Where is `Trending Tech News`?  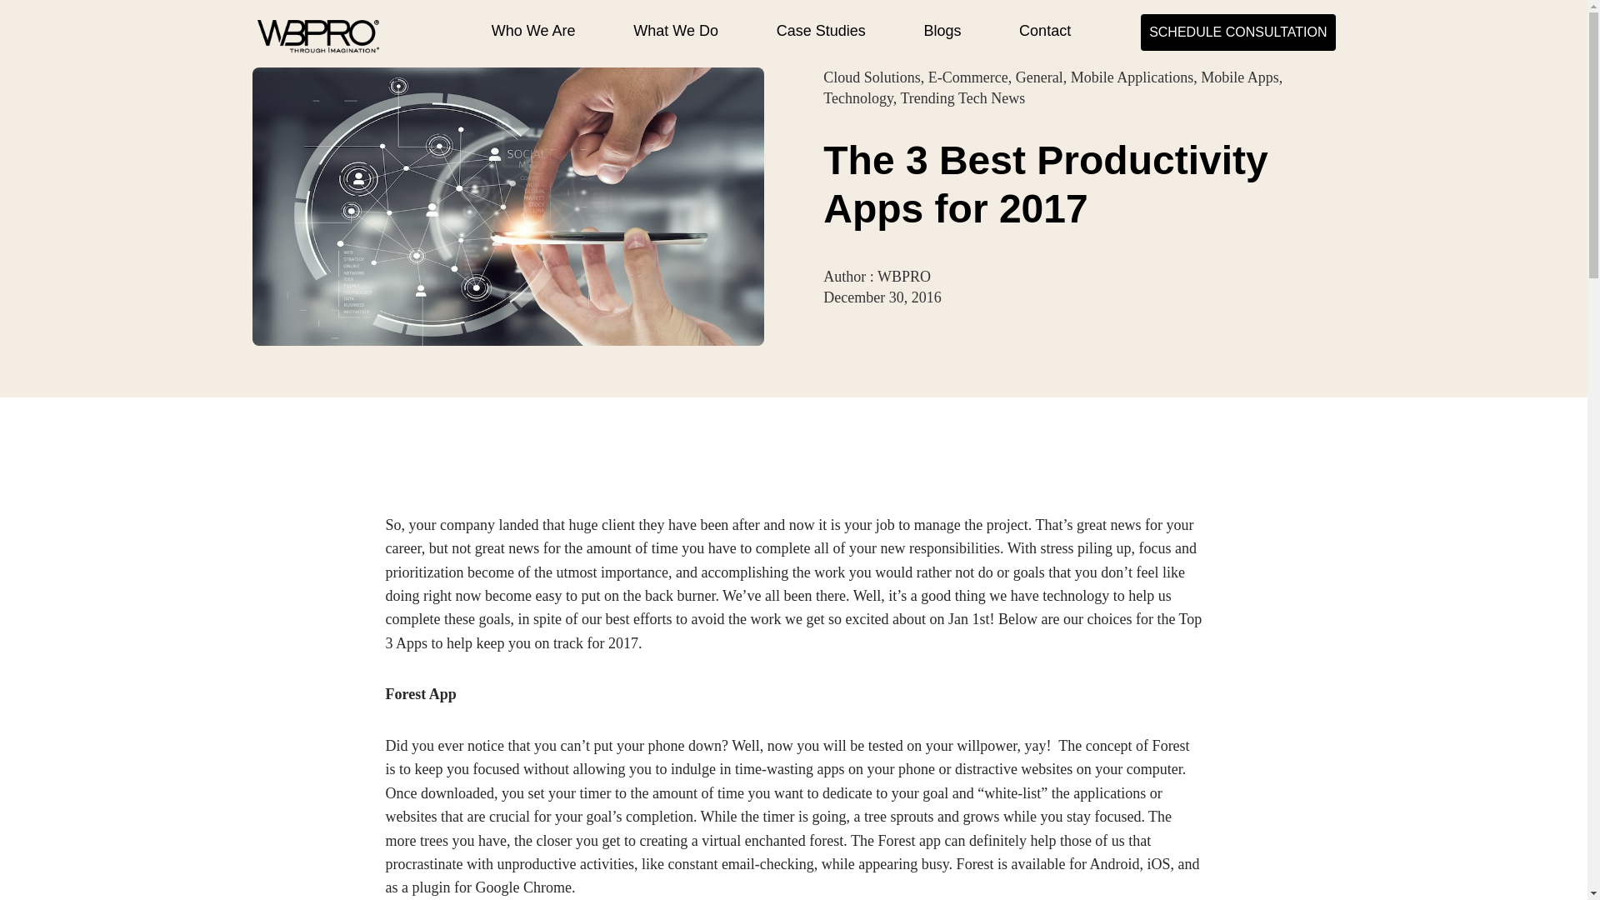 Trending Tech News is located at coordinates (962, 98).